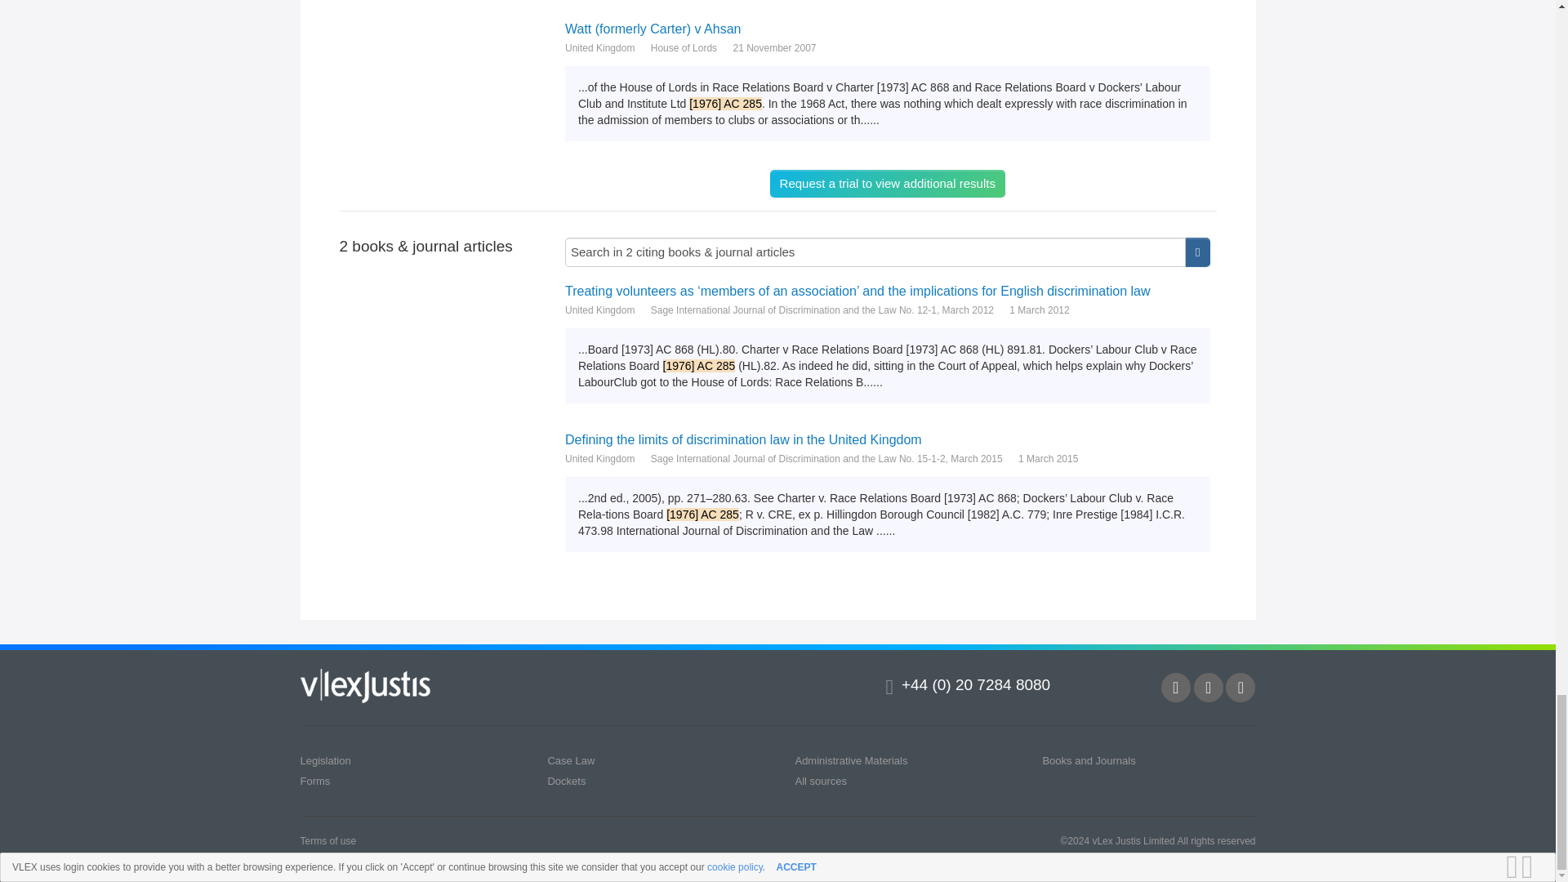  What do you see at coordinates (570, 760) in the screenshot?
I see `Case Law` at bounding box center [570, 760].